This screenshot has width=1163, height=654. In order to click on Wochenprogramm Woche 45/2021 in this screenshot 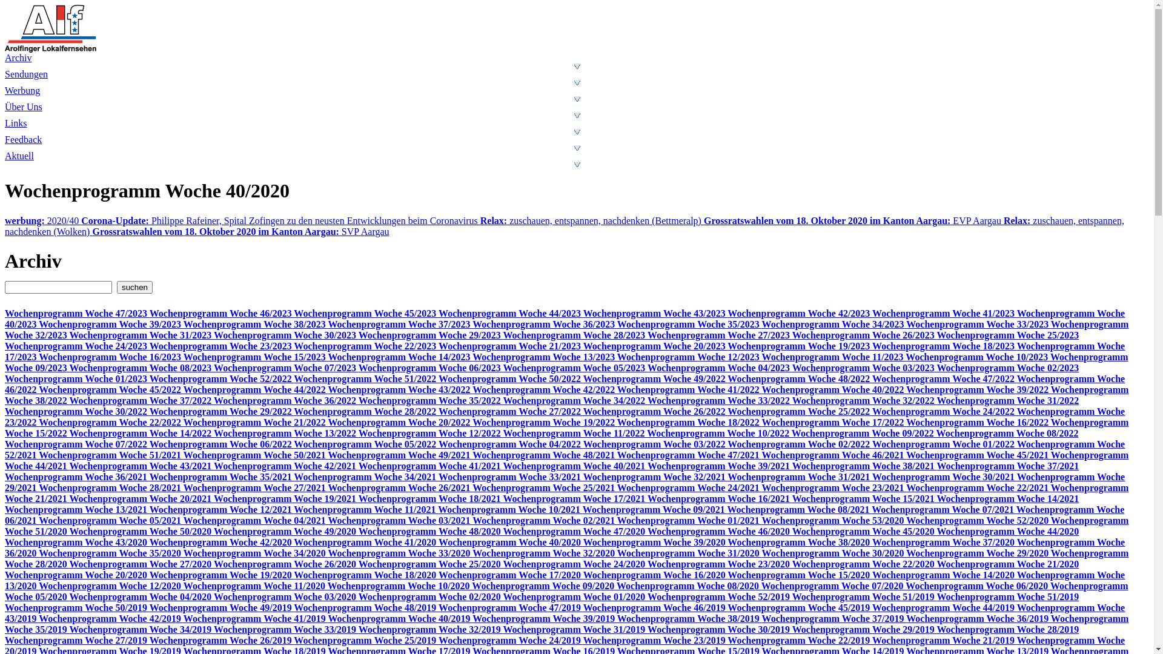, I will do `click(979, 455)`.